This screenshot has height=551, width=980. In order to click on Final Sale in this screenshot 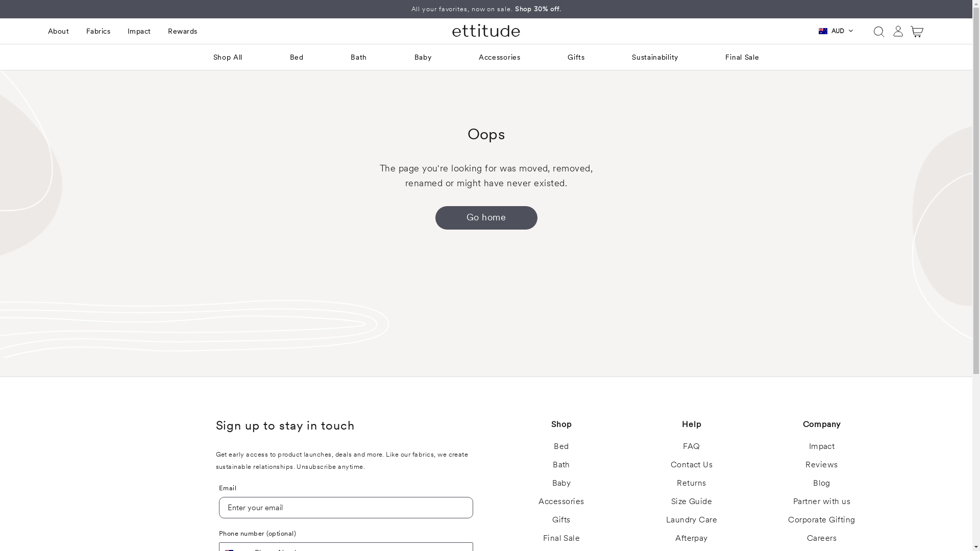, I will do `click(561, 538)`.